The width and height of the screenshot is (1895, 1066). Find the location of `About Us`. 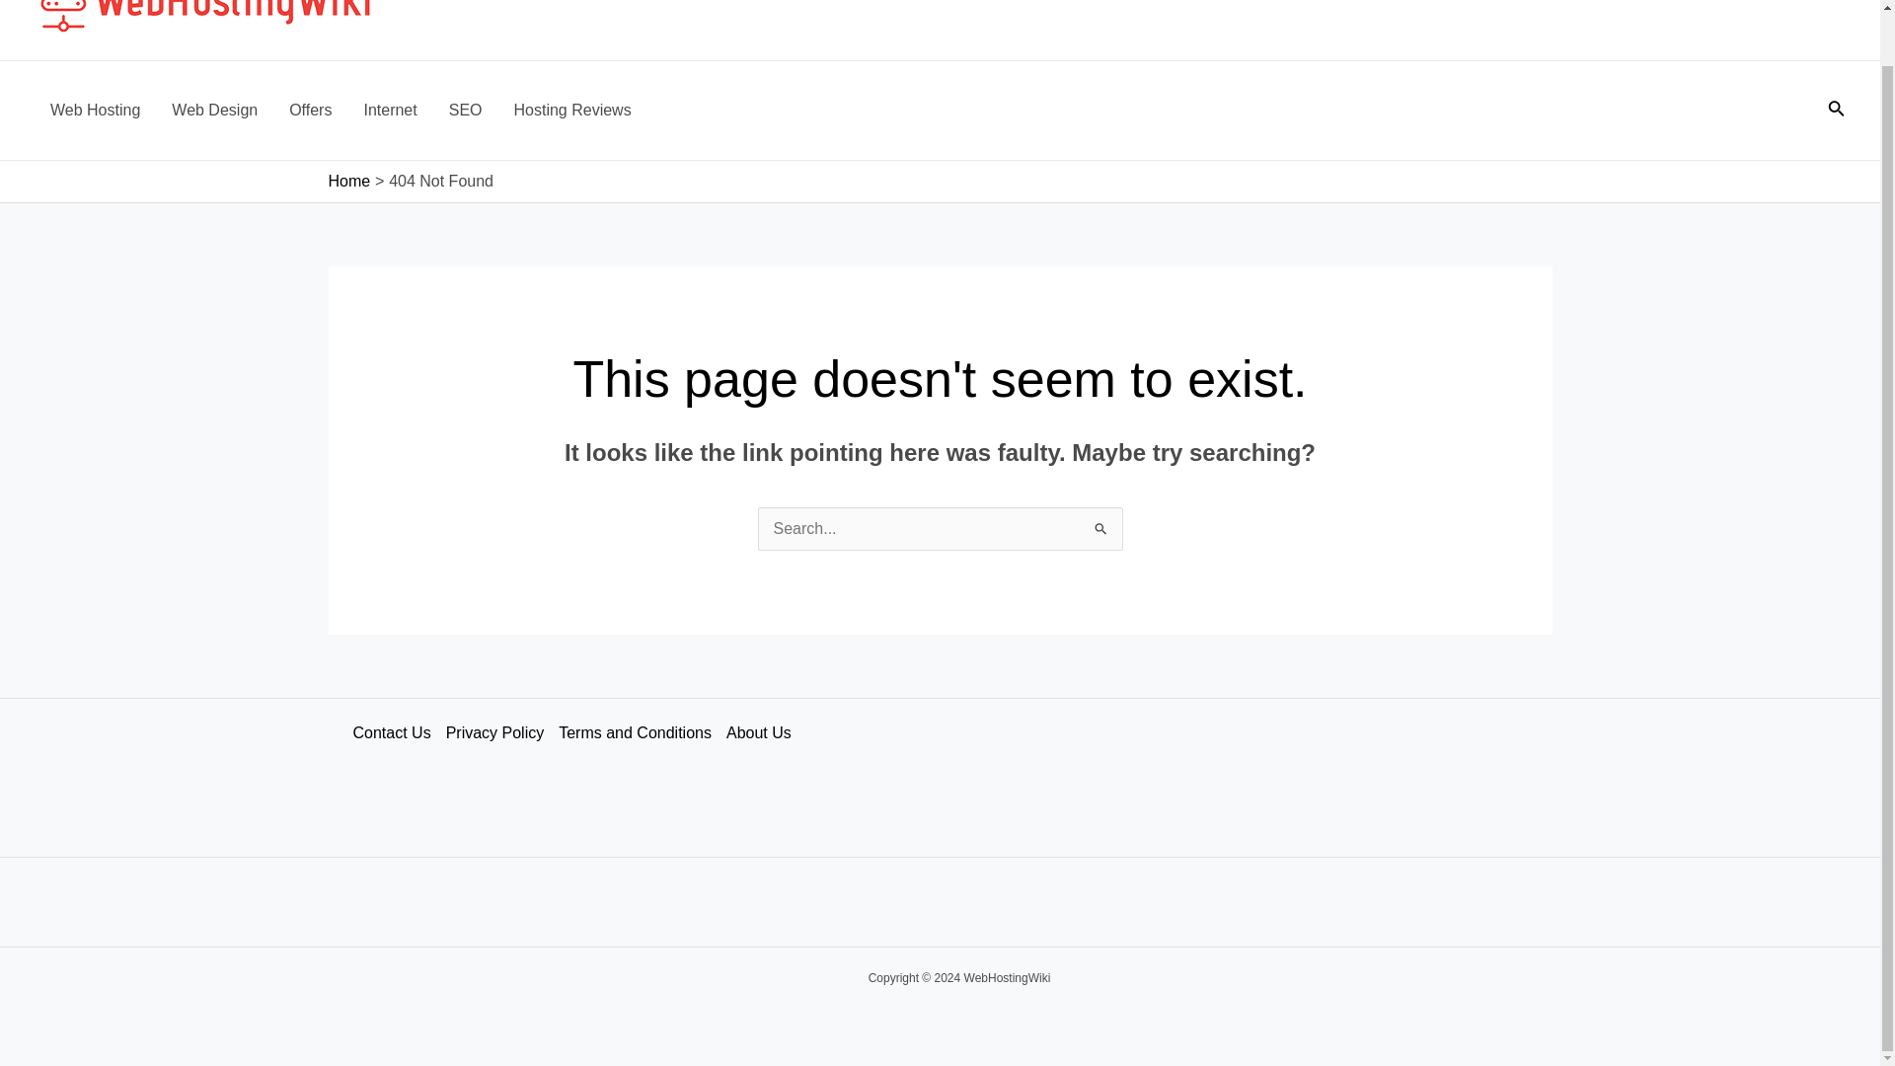

About Us is located at coordinates (766, 732).